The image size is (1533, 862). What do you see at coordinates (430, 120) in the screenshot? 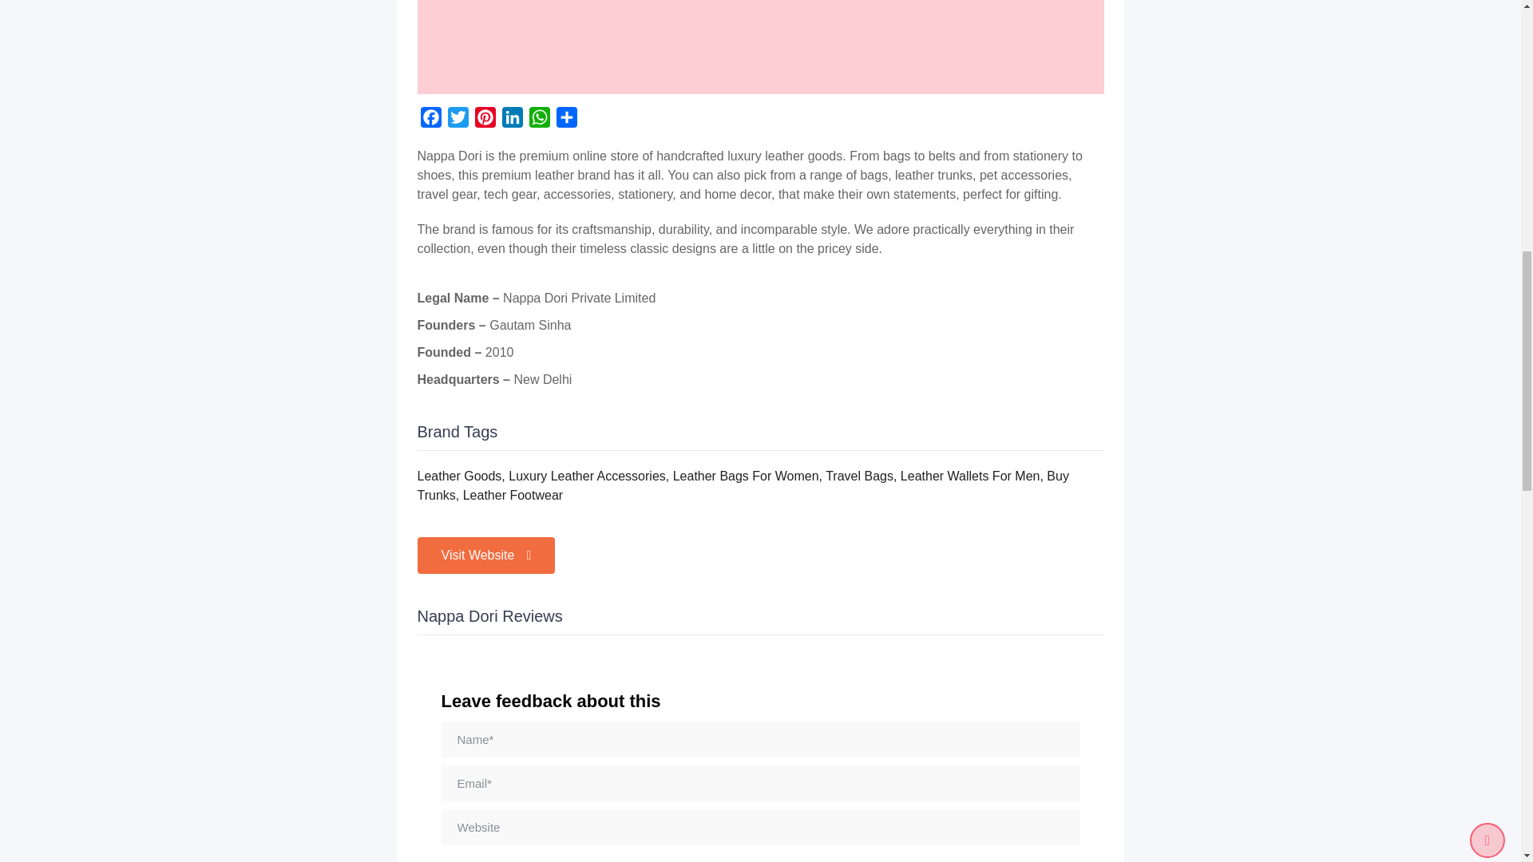
I see `Facebook` at bounding box center [430, 120].